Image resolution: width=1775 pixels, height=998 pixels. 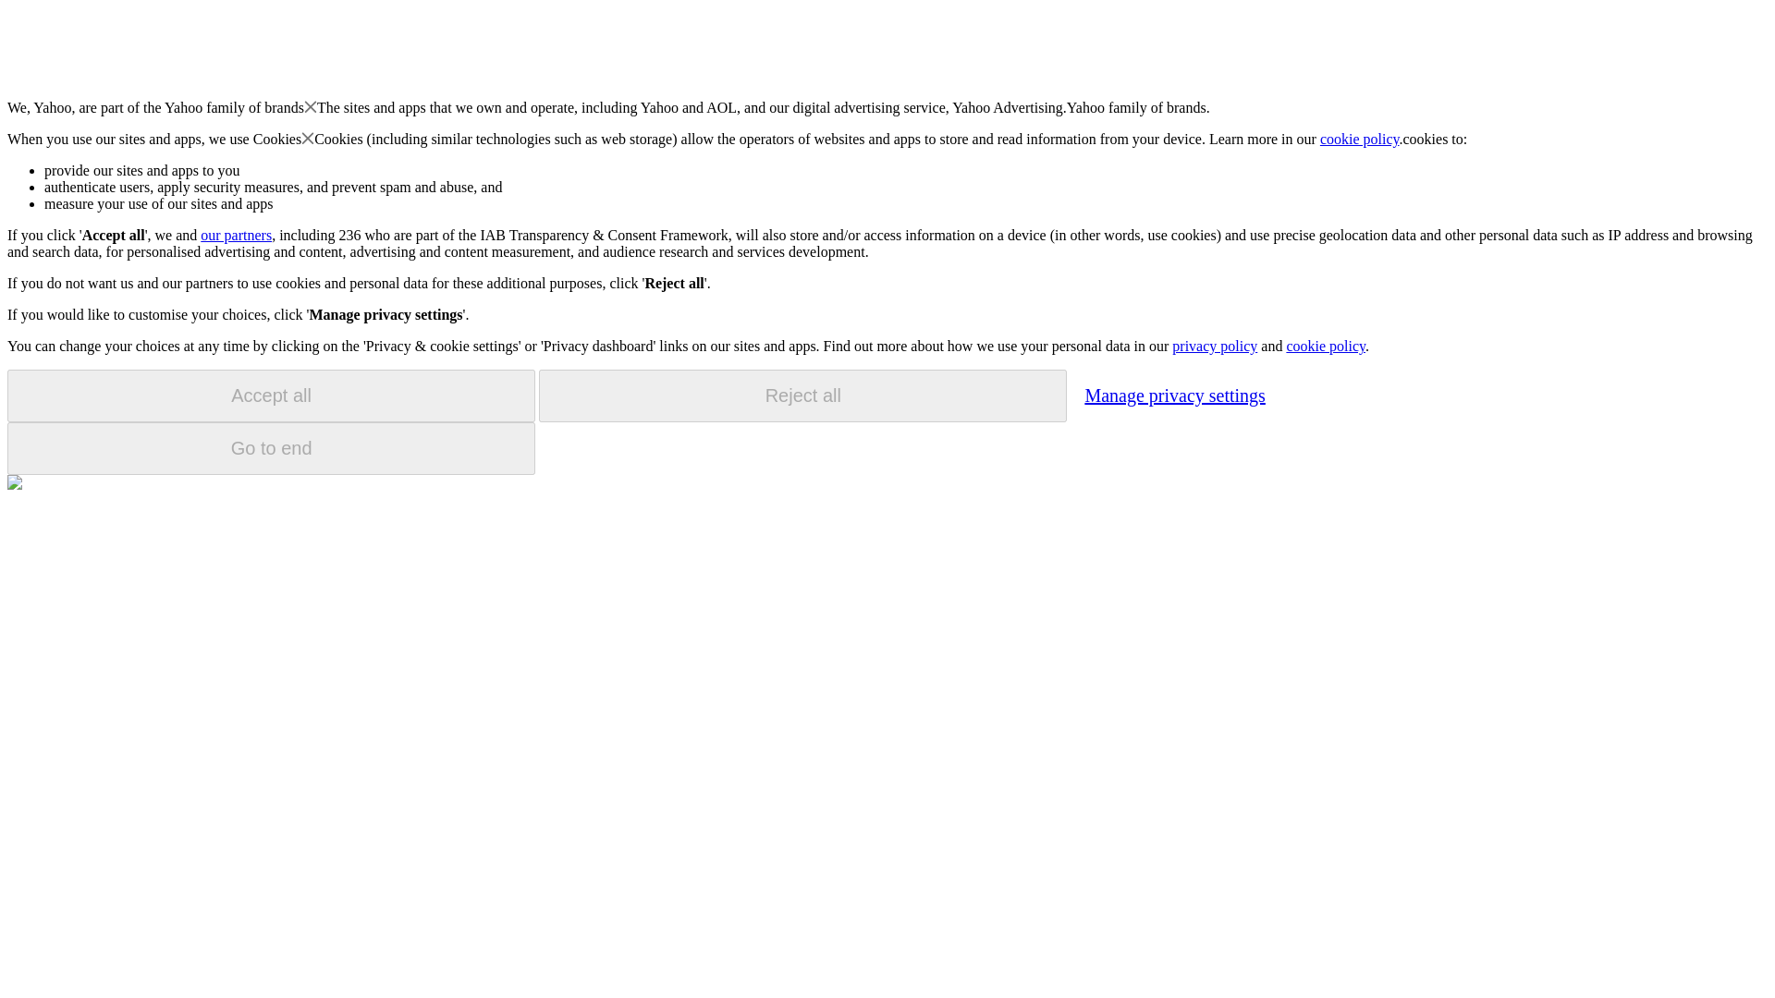 I want to click on Go to end, so click(x=271, y=448).